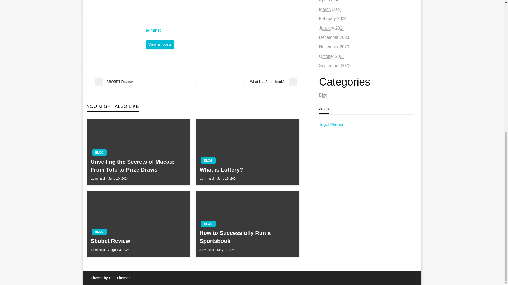 This screenshot has height=285, width=508. I want to click on BLOG, so click(99, 232).